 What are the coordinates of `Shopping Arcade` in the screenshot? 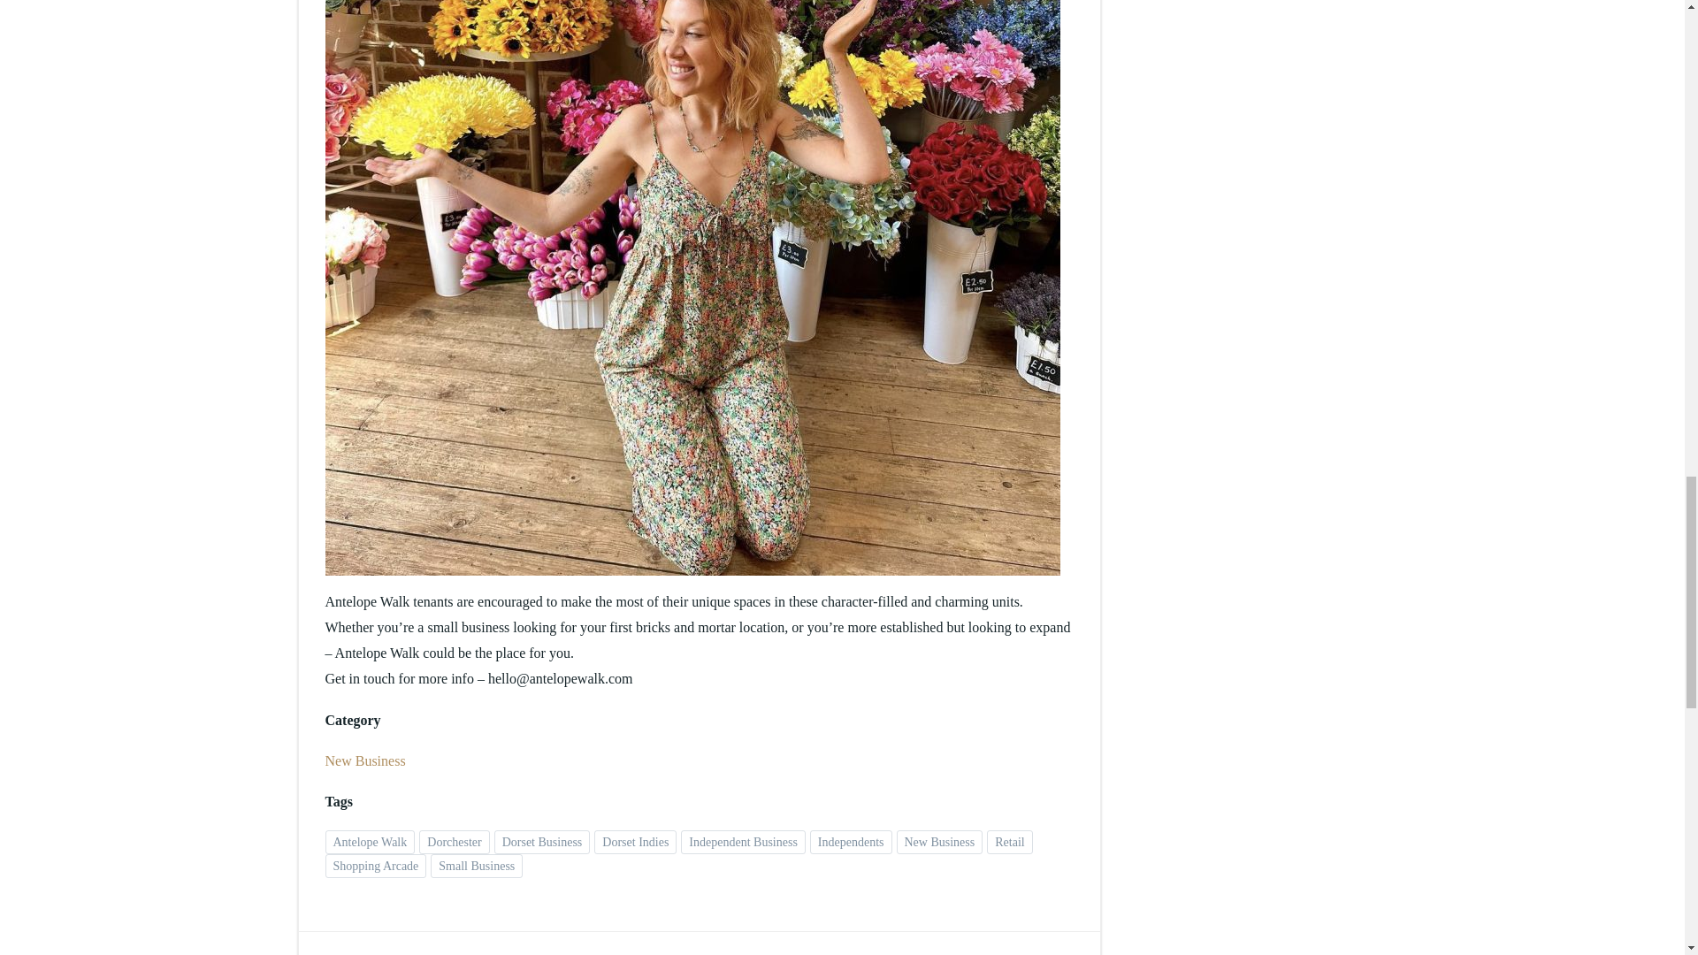 It's located at (377, 865).